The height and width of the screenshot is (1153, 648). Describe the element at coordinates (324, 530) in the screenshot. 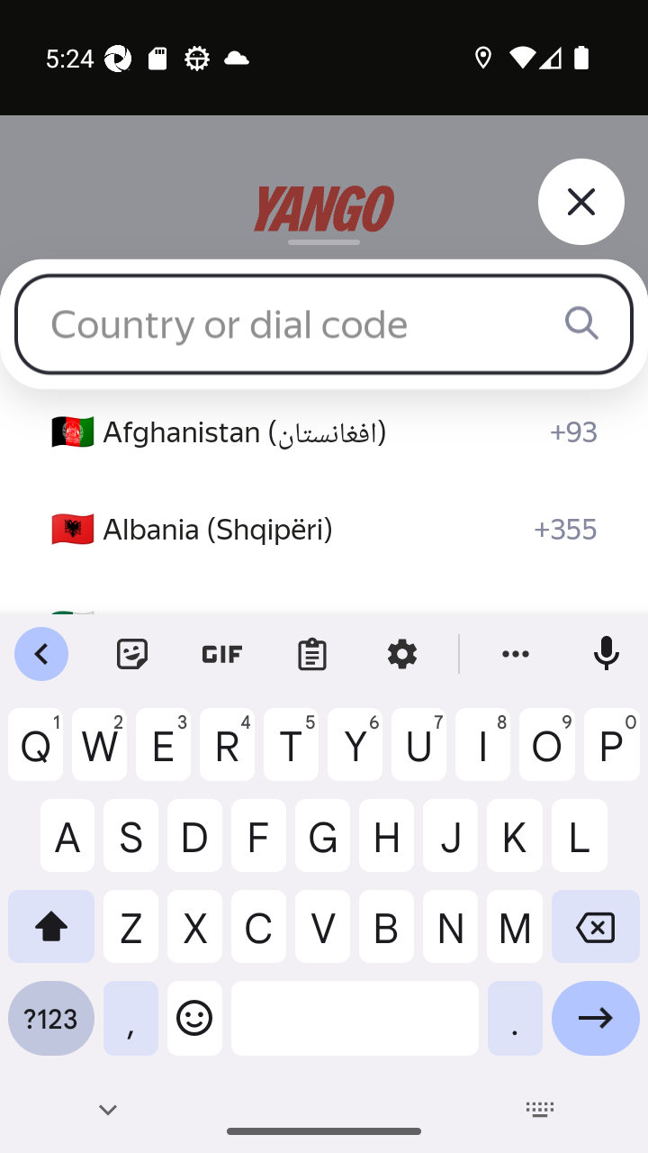

I see `🇦🇱 Albania (Shqipëri) +355` at that location.